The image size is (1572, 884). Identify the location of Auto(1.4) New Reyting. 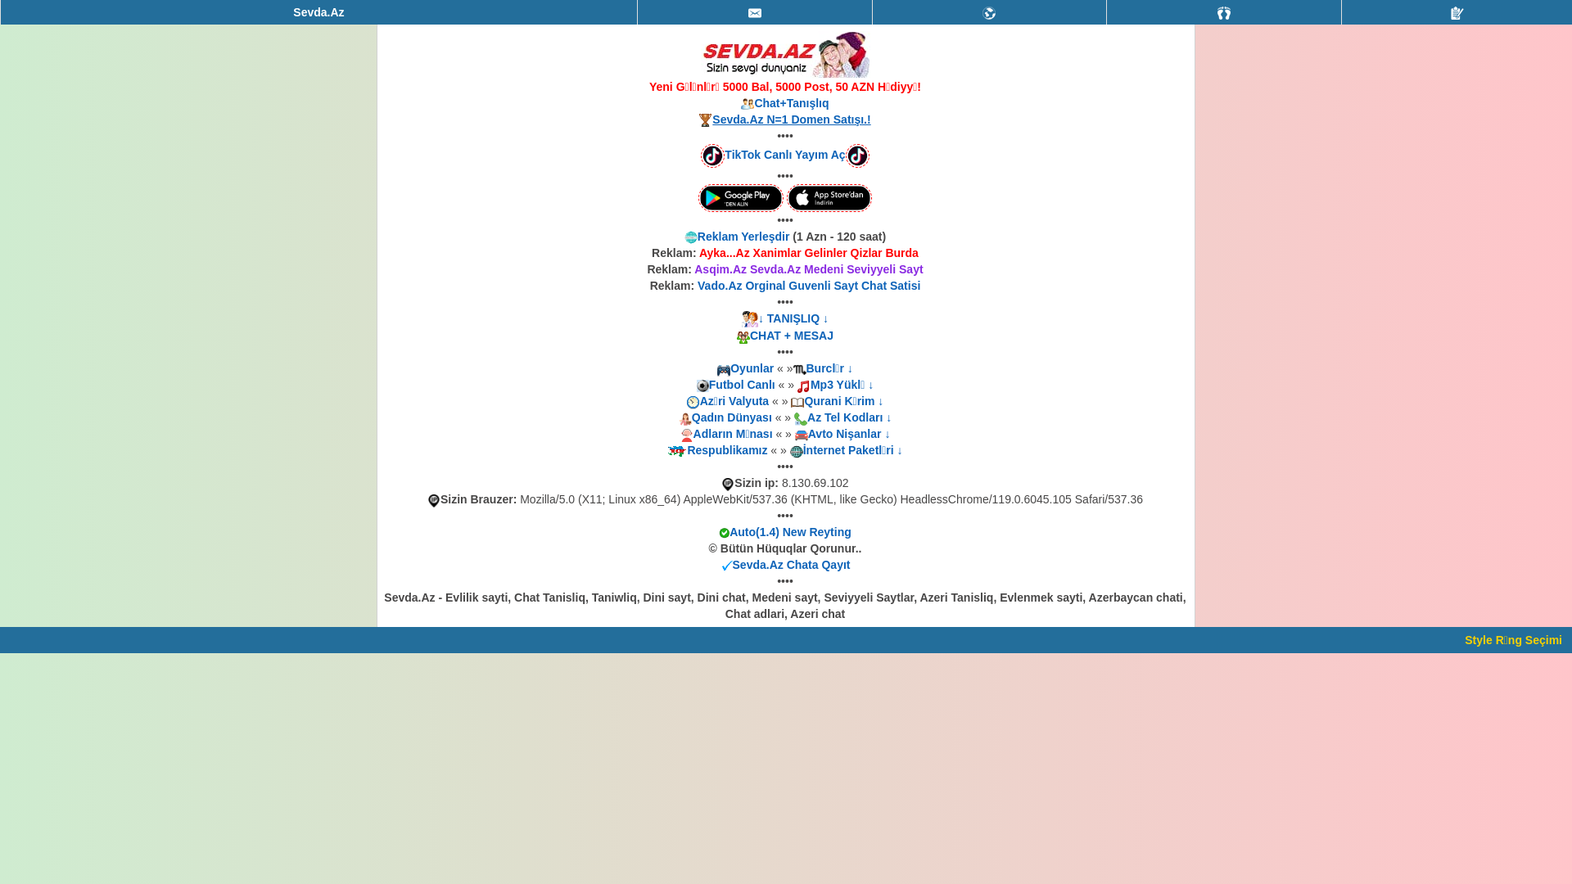
(791, 532).